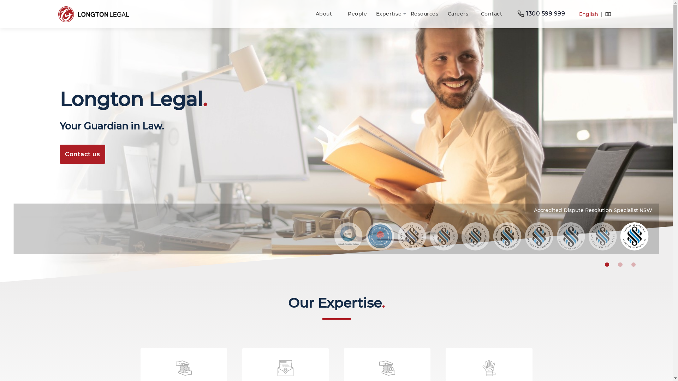 The image size is (678, 381). Describe the element at coordinates (444, 236) in the screenshot. I see `Accredited Criminal Law Specialist NSW` at that location.